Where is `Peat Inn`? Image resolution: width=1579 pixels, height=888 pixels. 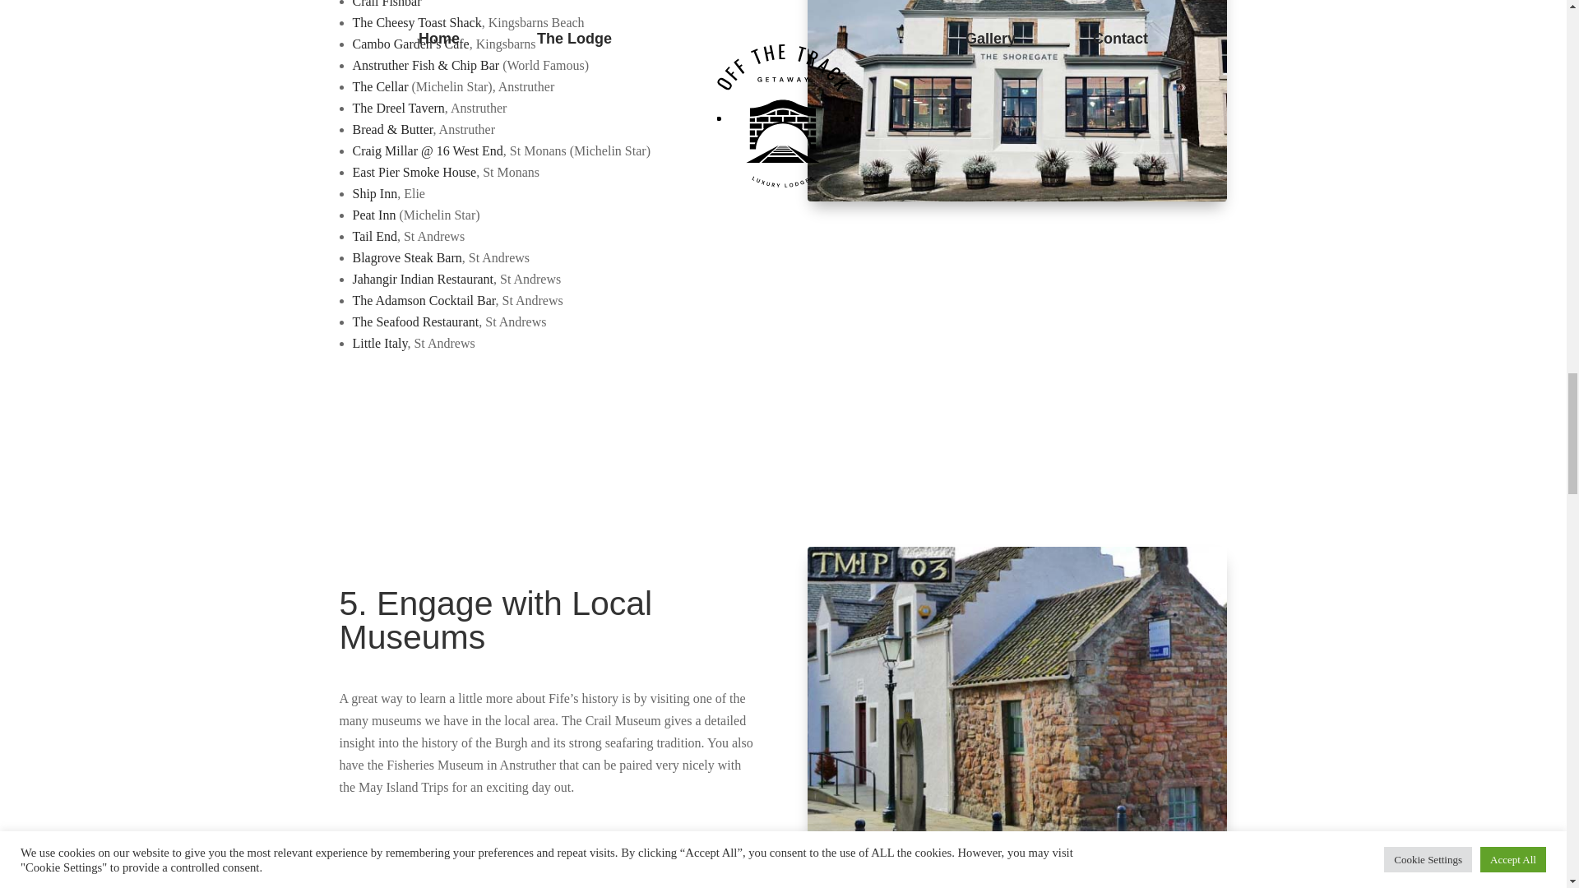 Peat Inn is located at coordinates (373, 215).